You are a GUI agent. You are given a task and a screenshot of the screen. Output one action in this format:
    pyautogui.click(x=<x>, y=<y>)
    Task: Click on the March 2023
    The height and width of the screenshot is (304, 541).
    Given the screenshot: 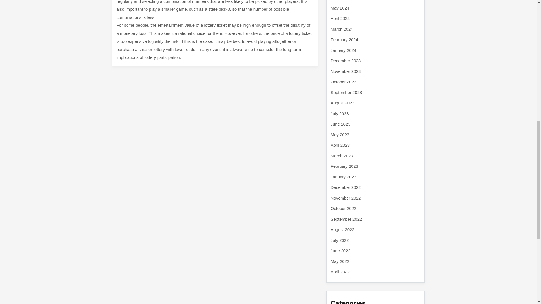 What is the action you would take?
    pyautogui.click(x=342, y=155)
    